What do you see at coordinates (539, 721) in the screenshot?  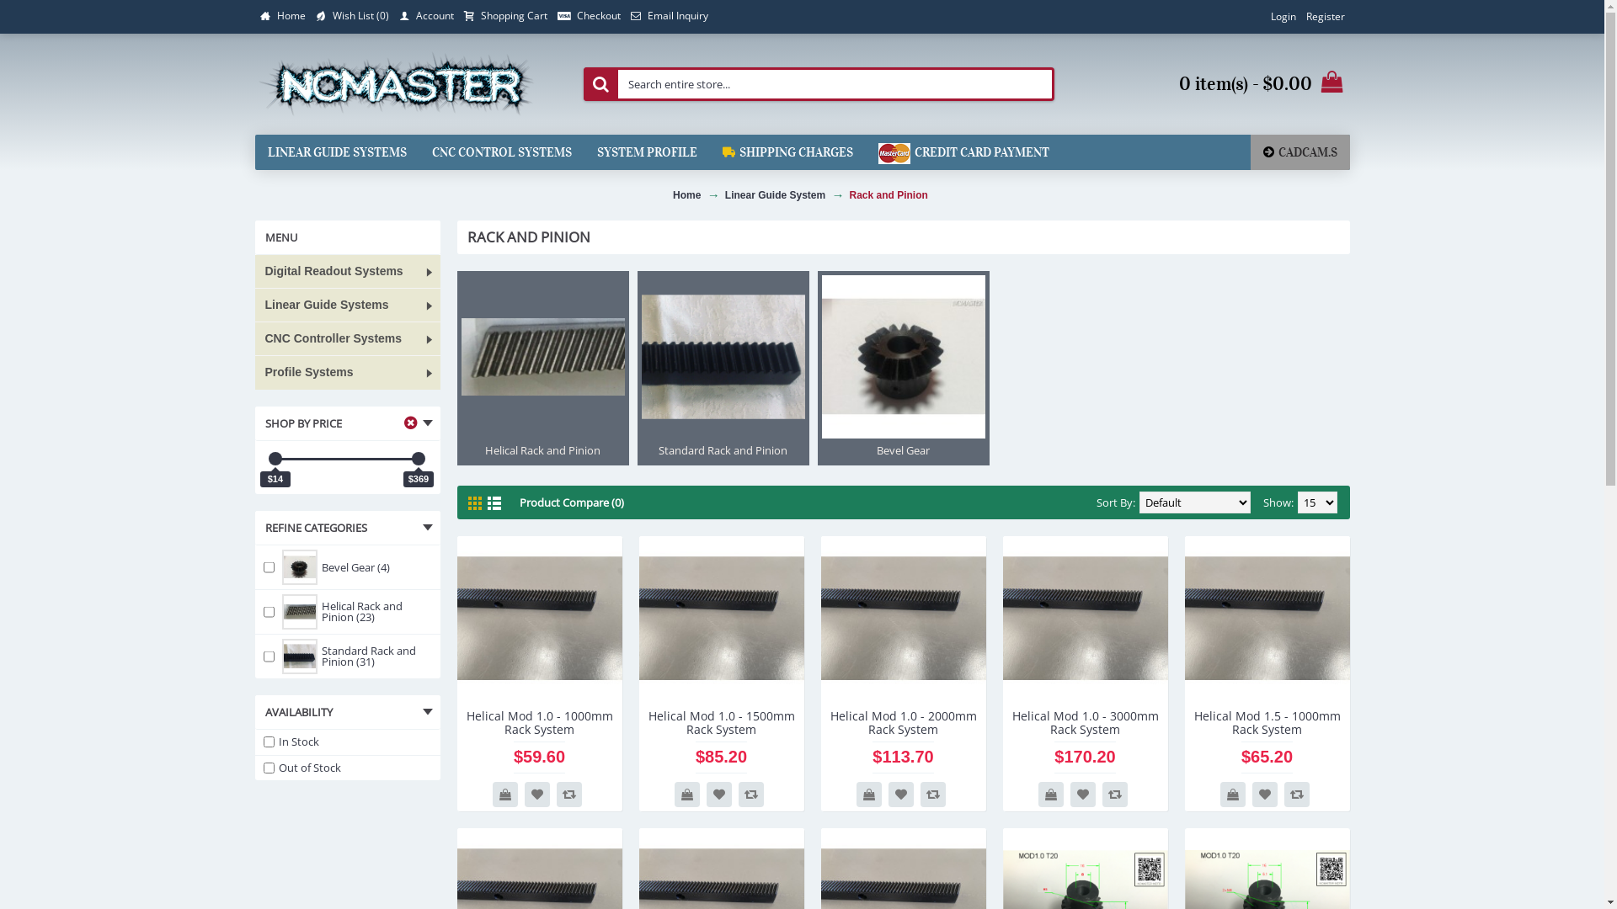 I see `Helical Mod 1.0 - 1000mm Rack System` at bounding box center [539, 721].